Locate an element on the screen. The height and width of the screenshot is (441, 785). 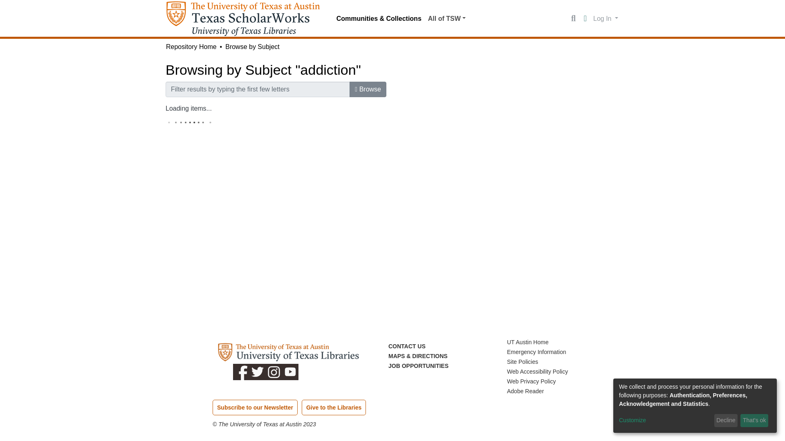
UT Austin Home is located at coordinates (528, 342).